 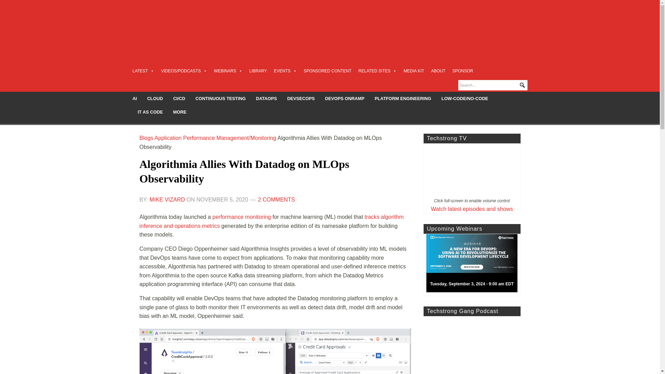 I want to click on Techstrong Gang, so click(x=471, y=345).